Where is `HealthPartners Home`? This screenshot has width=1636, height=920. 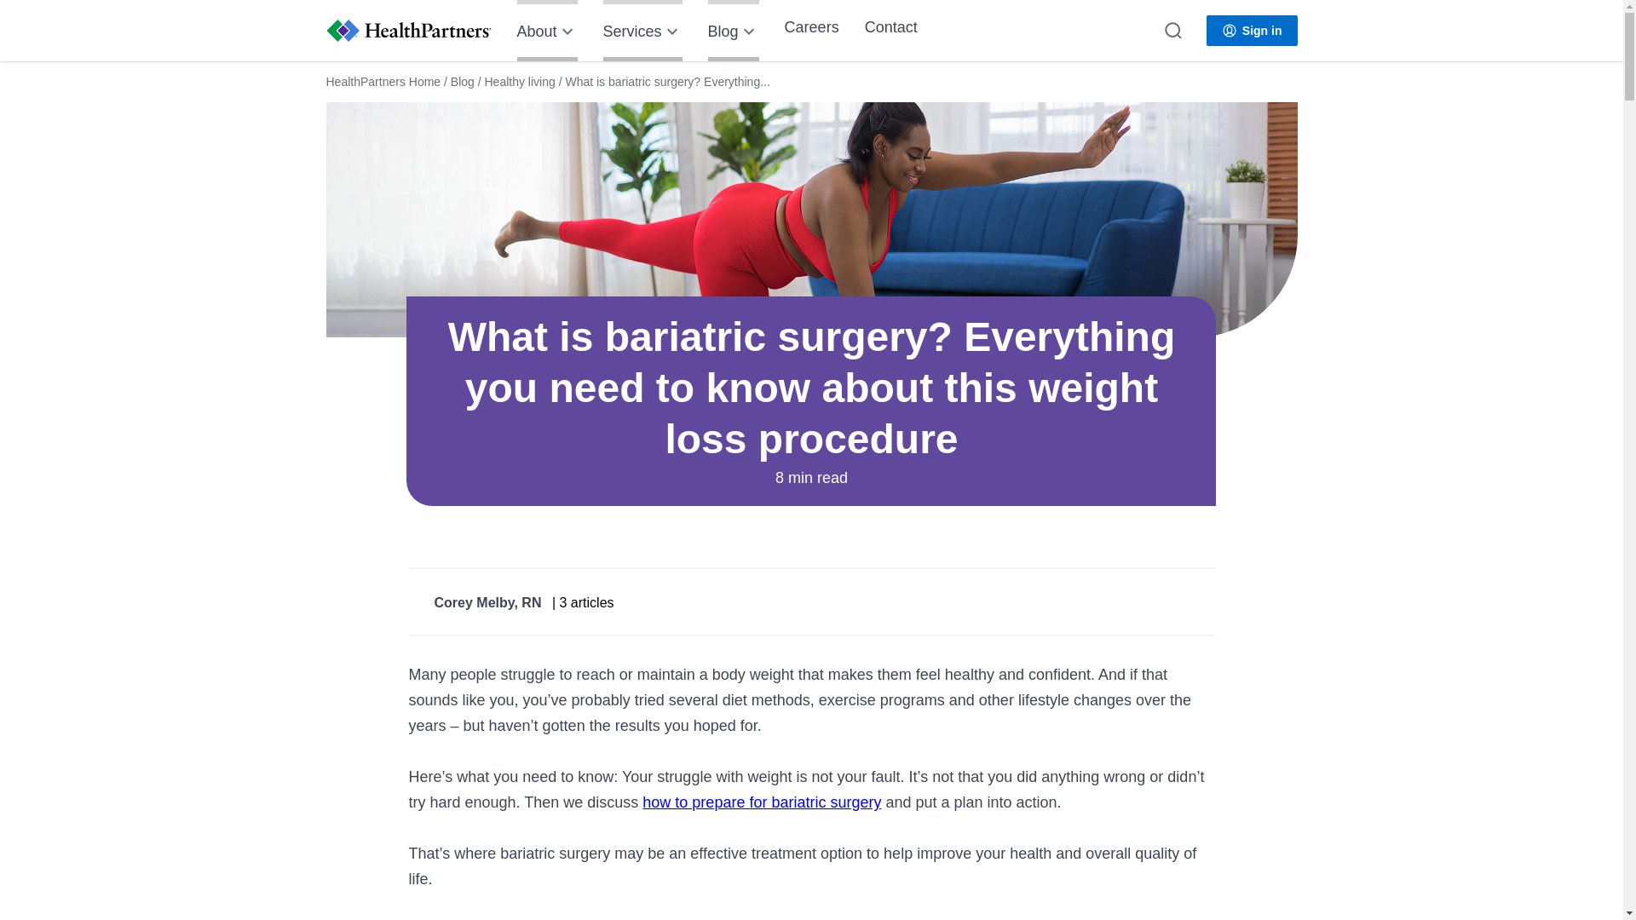
HealthPartners Home is located at coordinates (383, 81).